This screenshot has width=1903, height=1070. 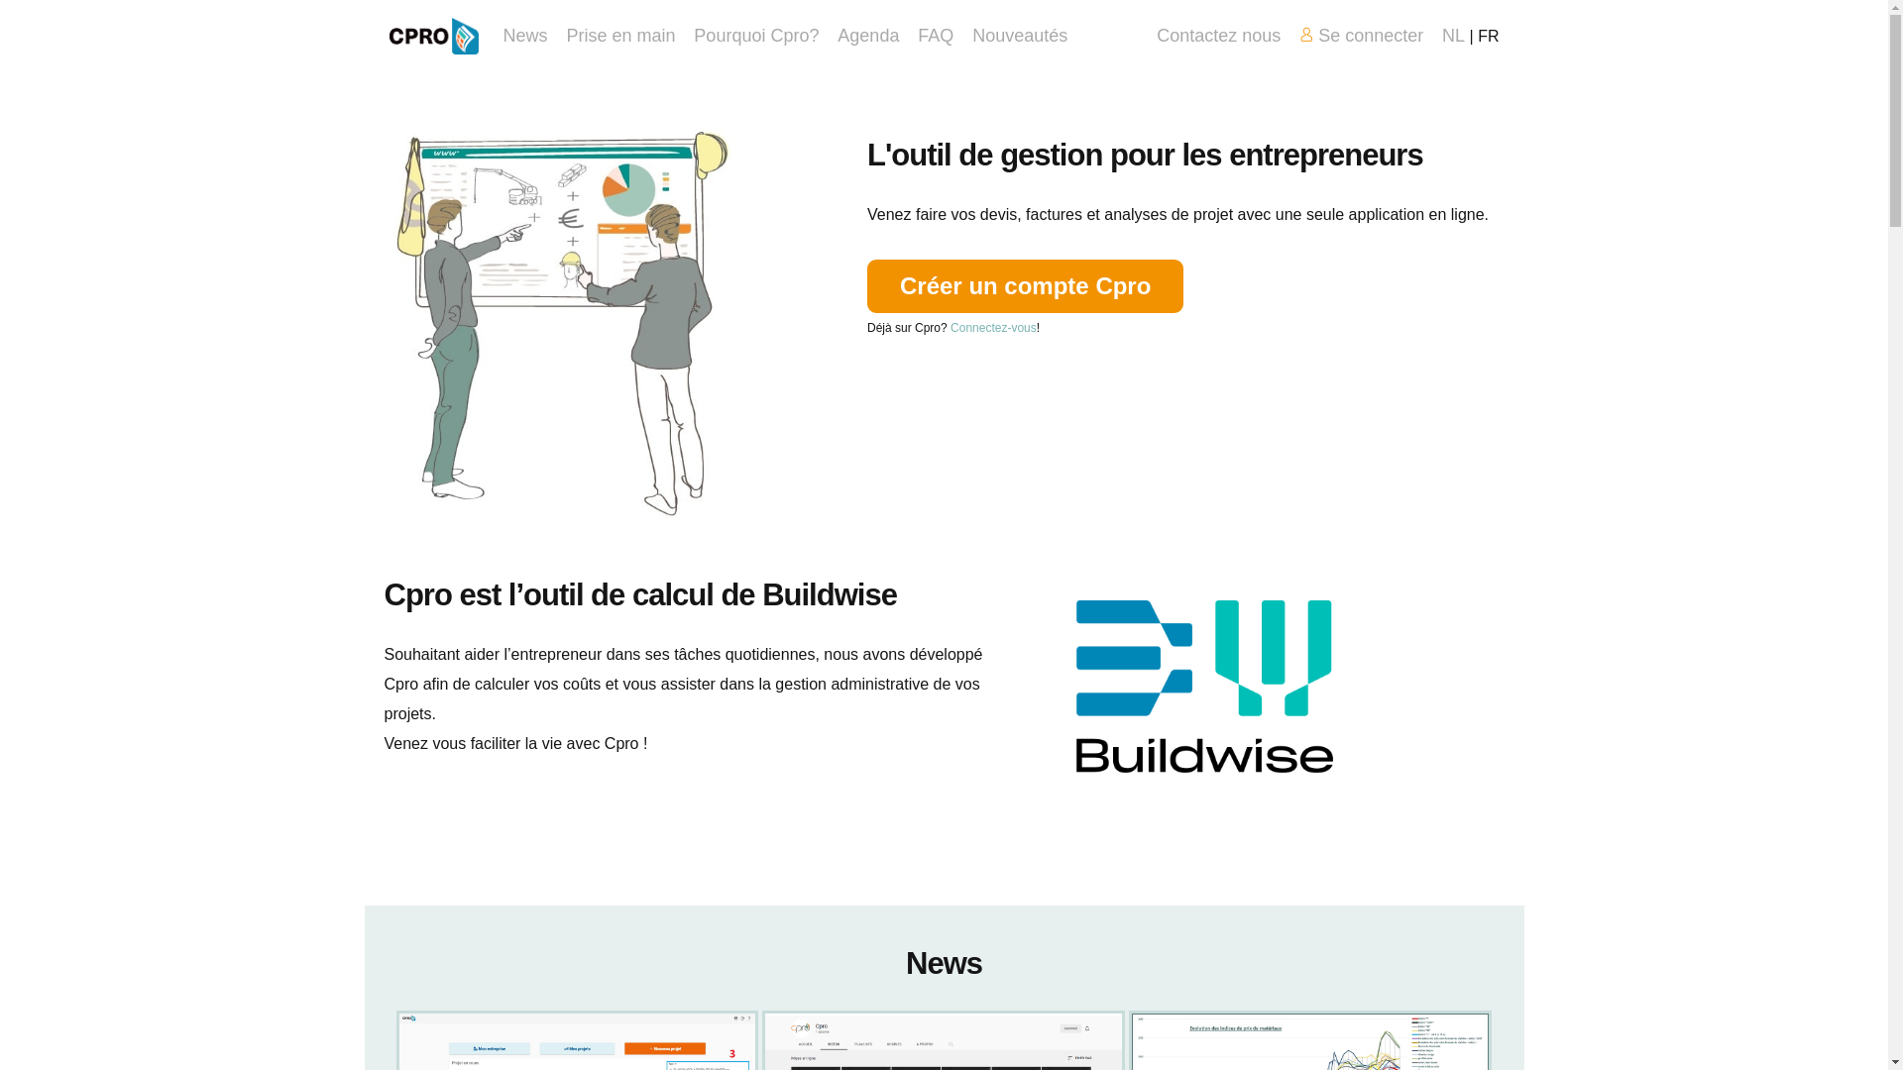 What do you see at coordinates (1219, 36) in the screenshot?
I see `Contactez nous` at bounding box center [1219, 36].